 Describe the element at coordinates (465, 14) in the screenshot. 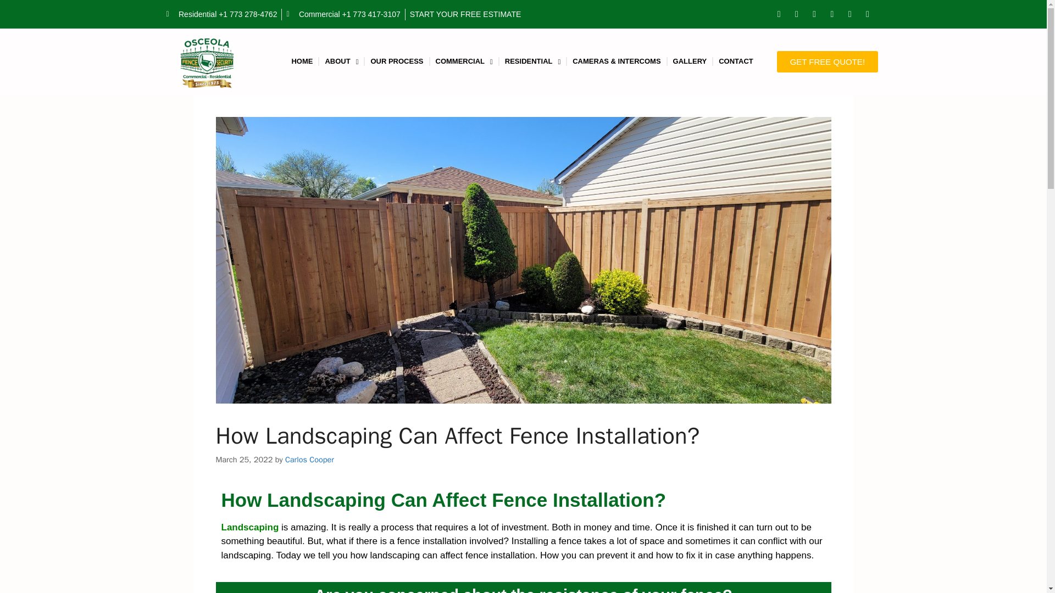

I see `START YOUR FREE ESTIMATE` at that location.